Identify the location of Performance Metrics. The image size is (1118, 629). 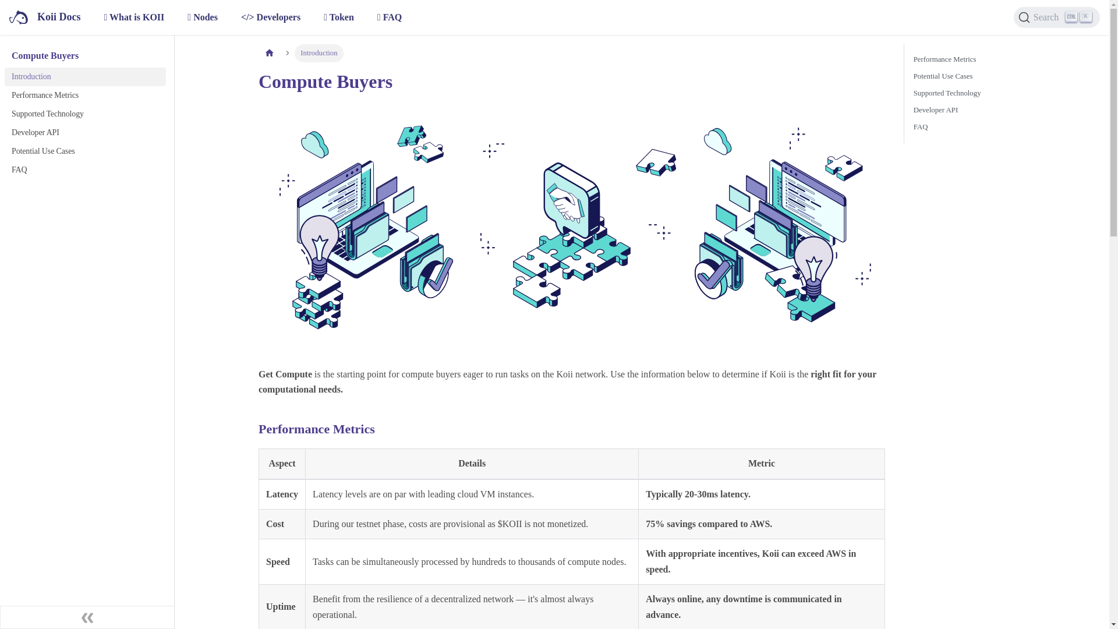
(1004, 59).